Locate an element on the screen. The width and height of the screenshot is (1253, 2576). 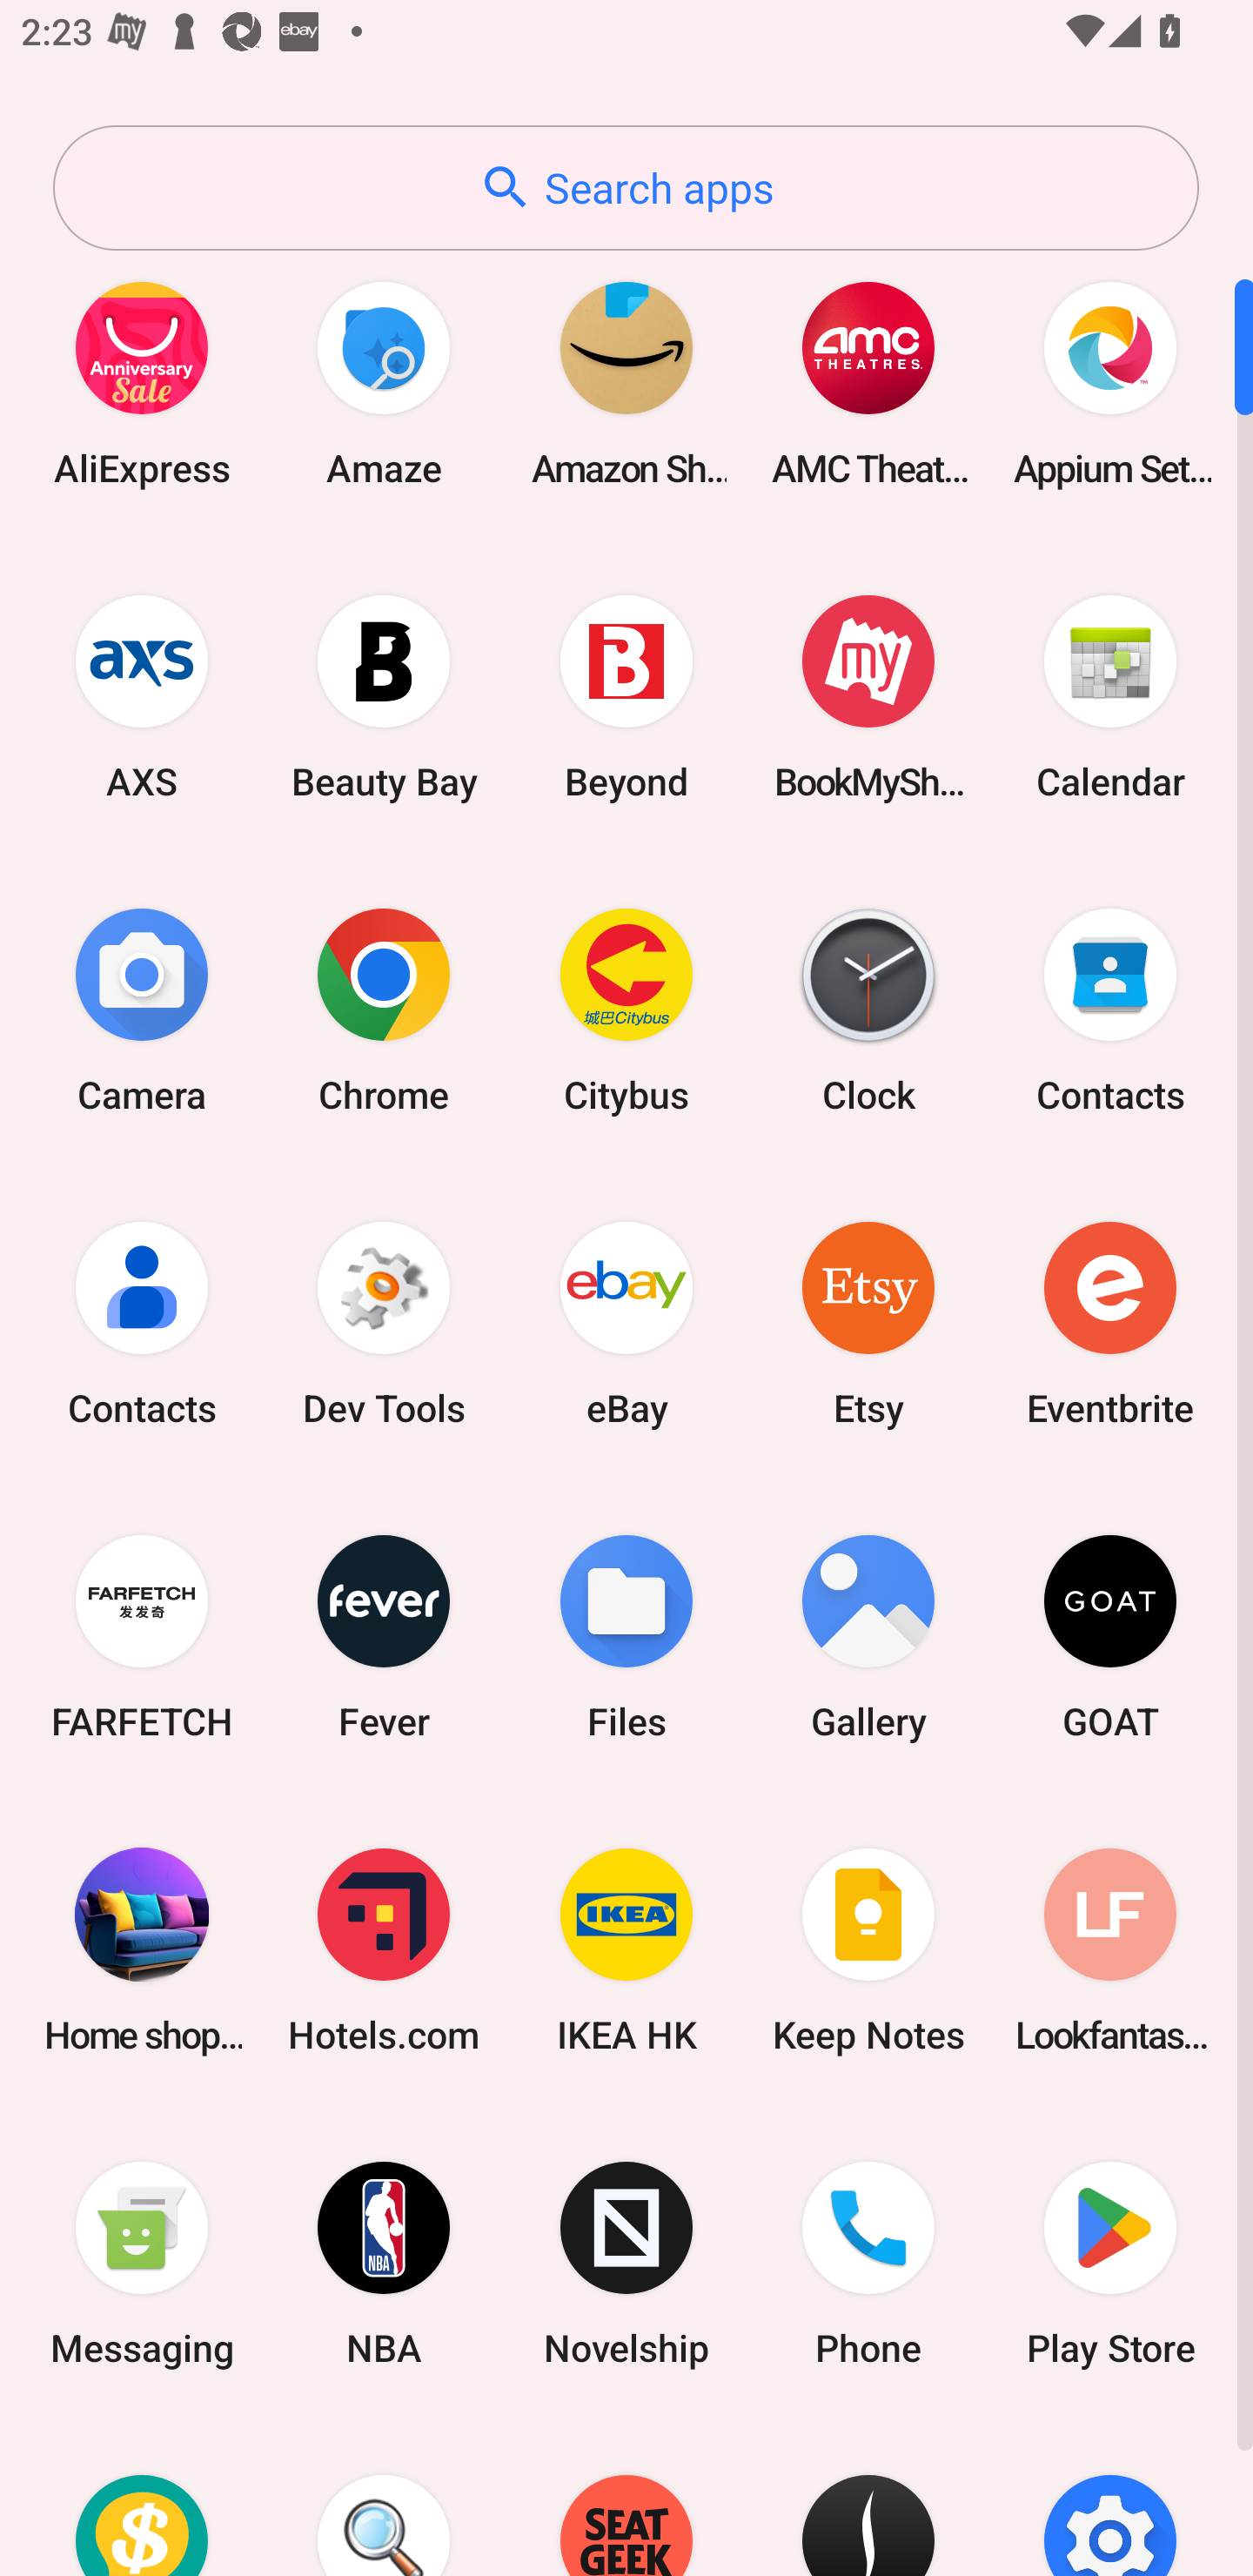
Phone is located at coordinates (868, 2264).